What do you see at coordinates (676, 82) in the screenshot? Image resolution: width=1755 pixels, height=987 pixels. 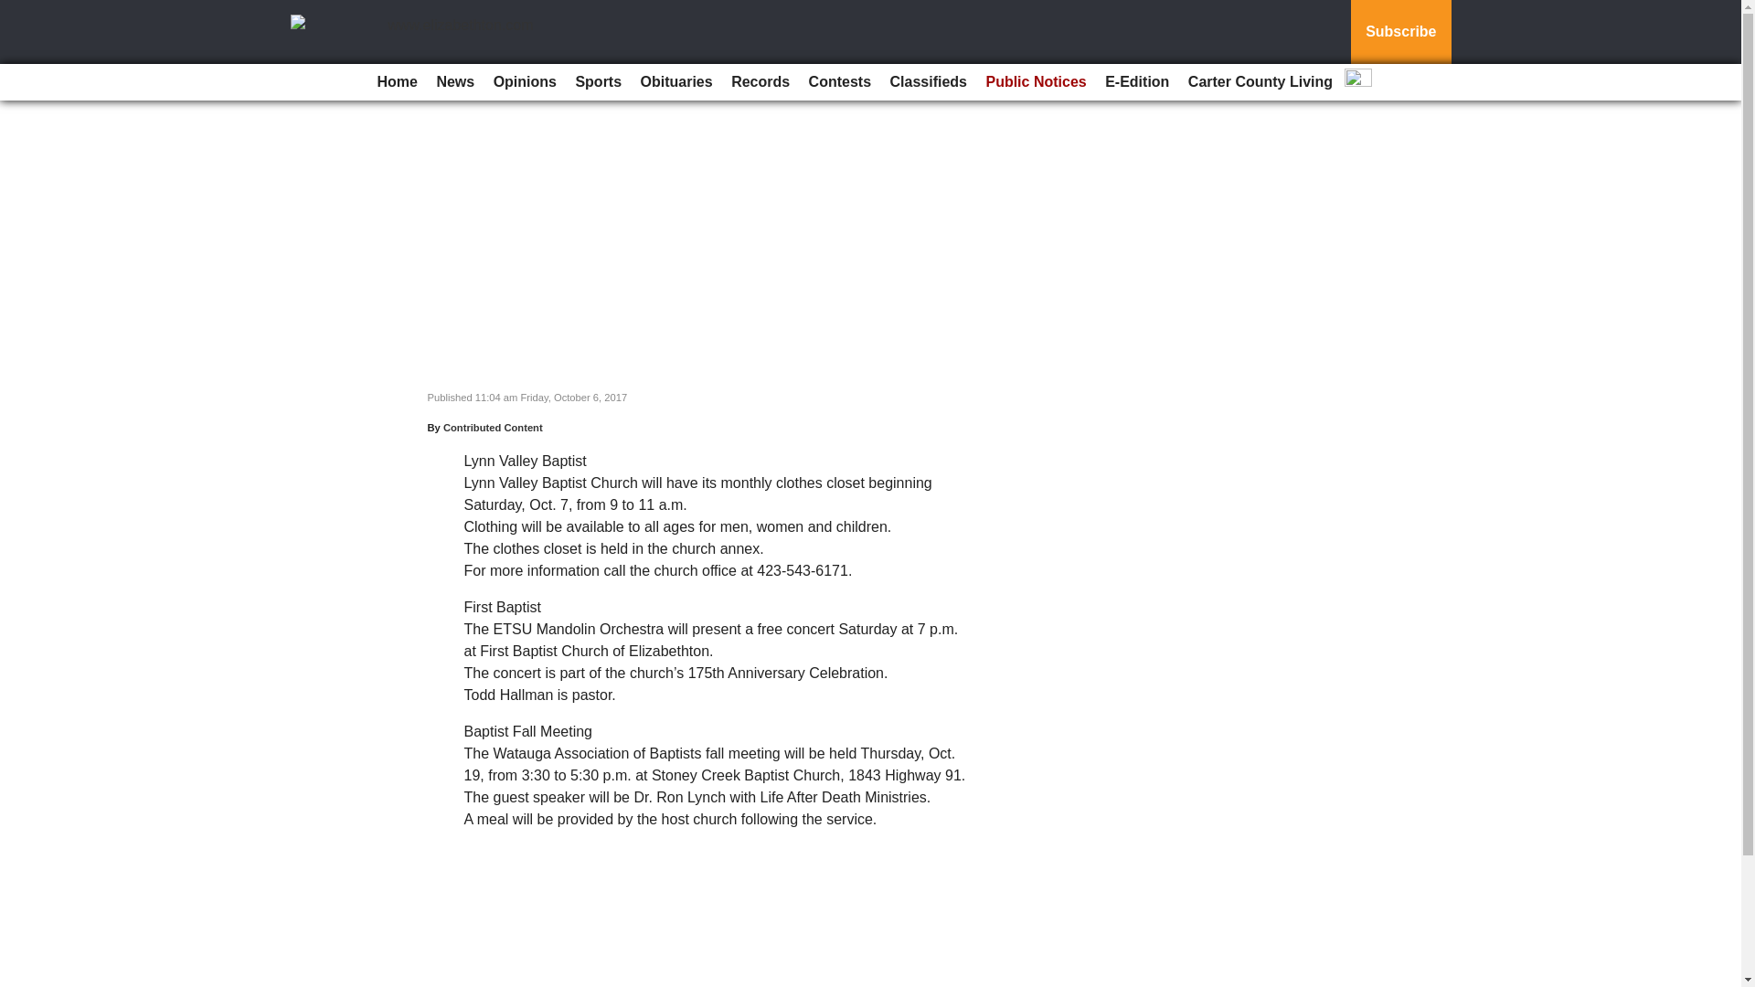 I see `Obituaries` at bounding box center [676, 82].